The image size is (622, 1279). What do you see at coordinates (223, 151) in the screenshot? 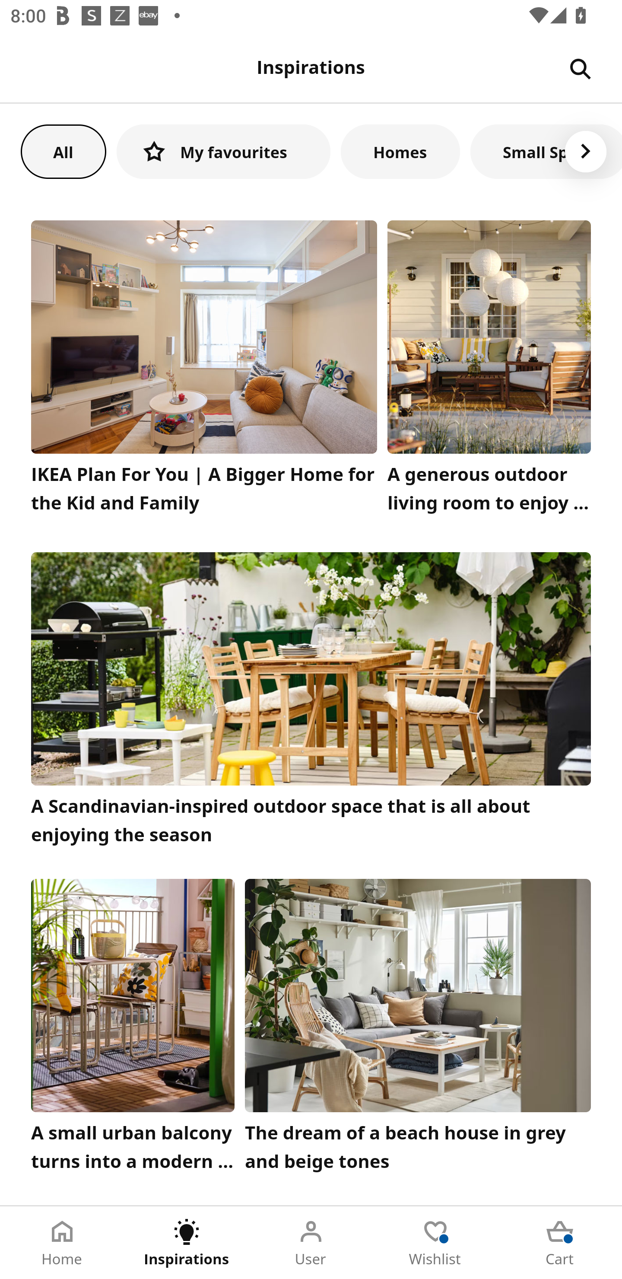
I see `My favourites` at bounding box center [223, 151].